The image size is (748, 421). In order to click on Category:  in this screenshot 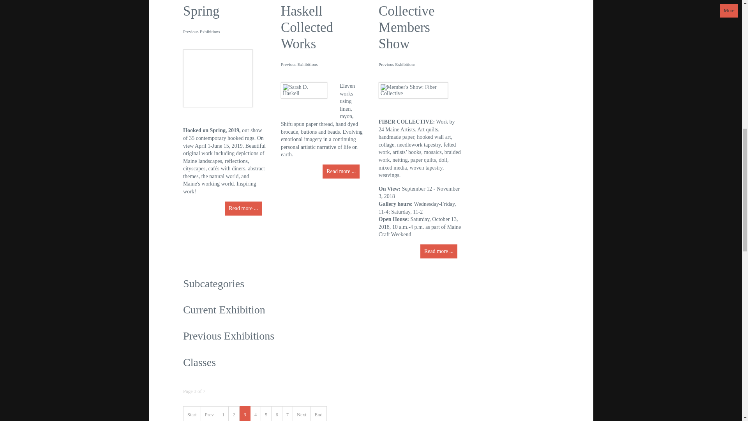, I will do `click(201, 31)`.